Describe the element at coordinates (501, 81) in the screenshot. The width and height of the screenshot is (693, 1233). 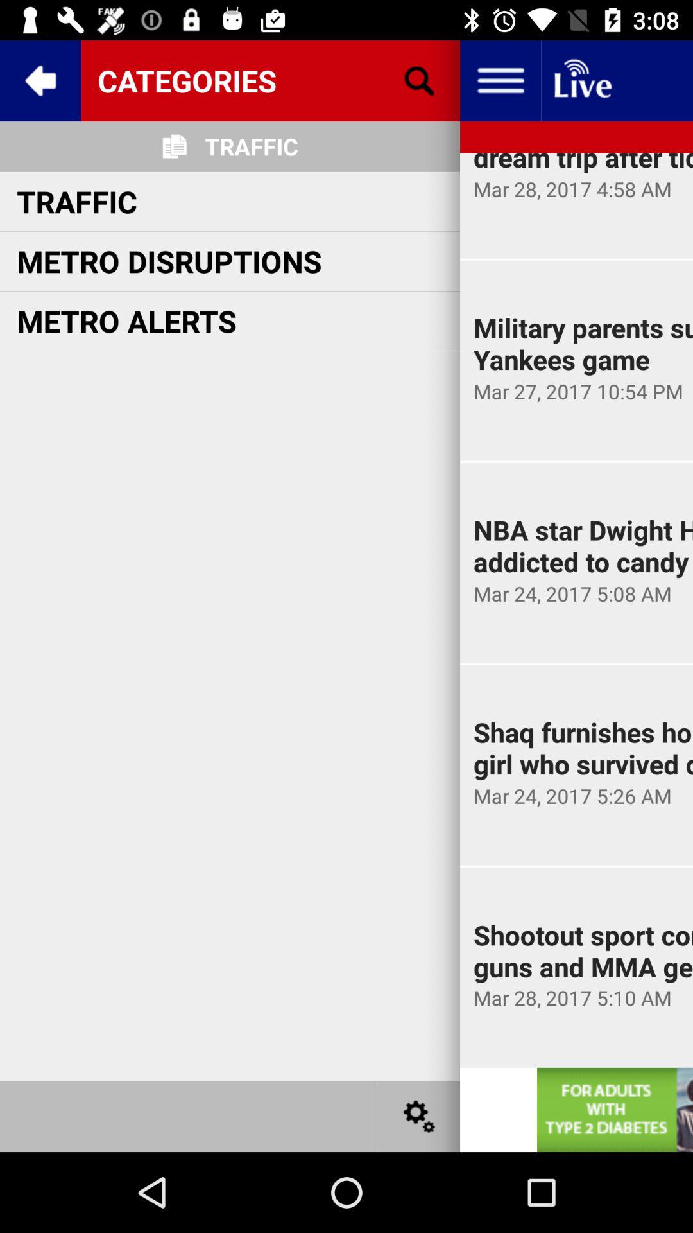
I see `select the menu option` at that location.